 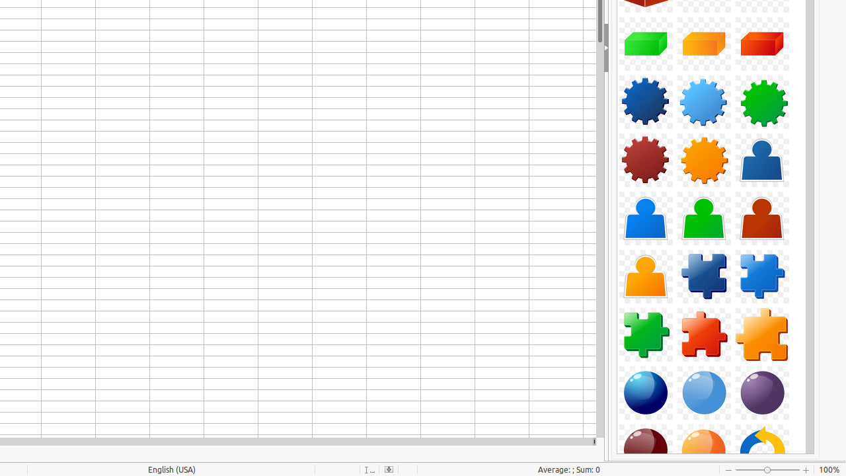 I want to click on Component-Gear05-Orange, so click(x=704, y=160).